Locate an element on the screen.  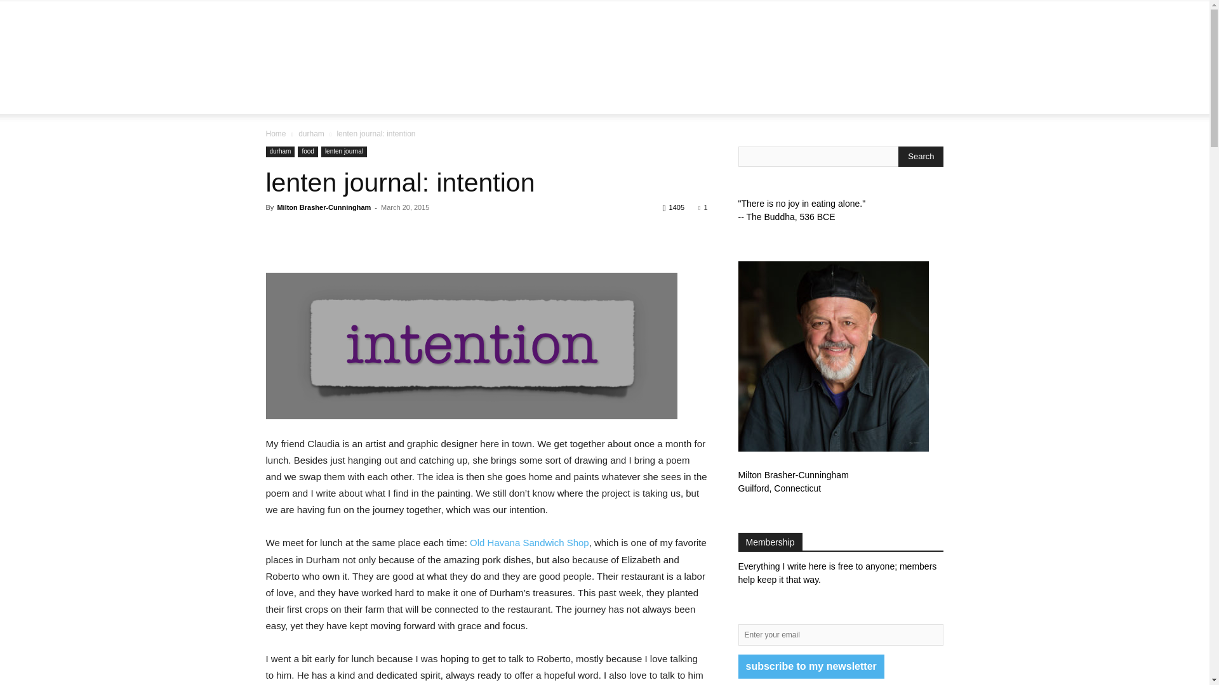
HOME is located at coordinates (356, 99).